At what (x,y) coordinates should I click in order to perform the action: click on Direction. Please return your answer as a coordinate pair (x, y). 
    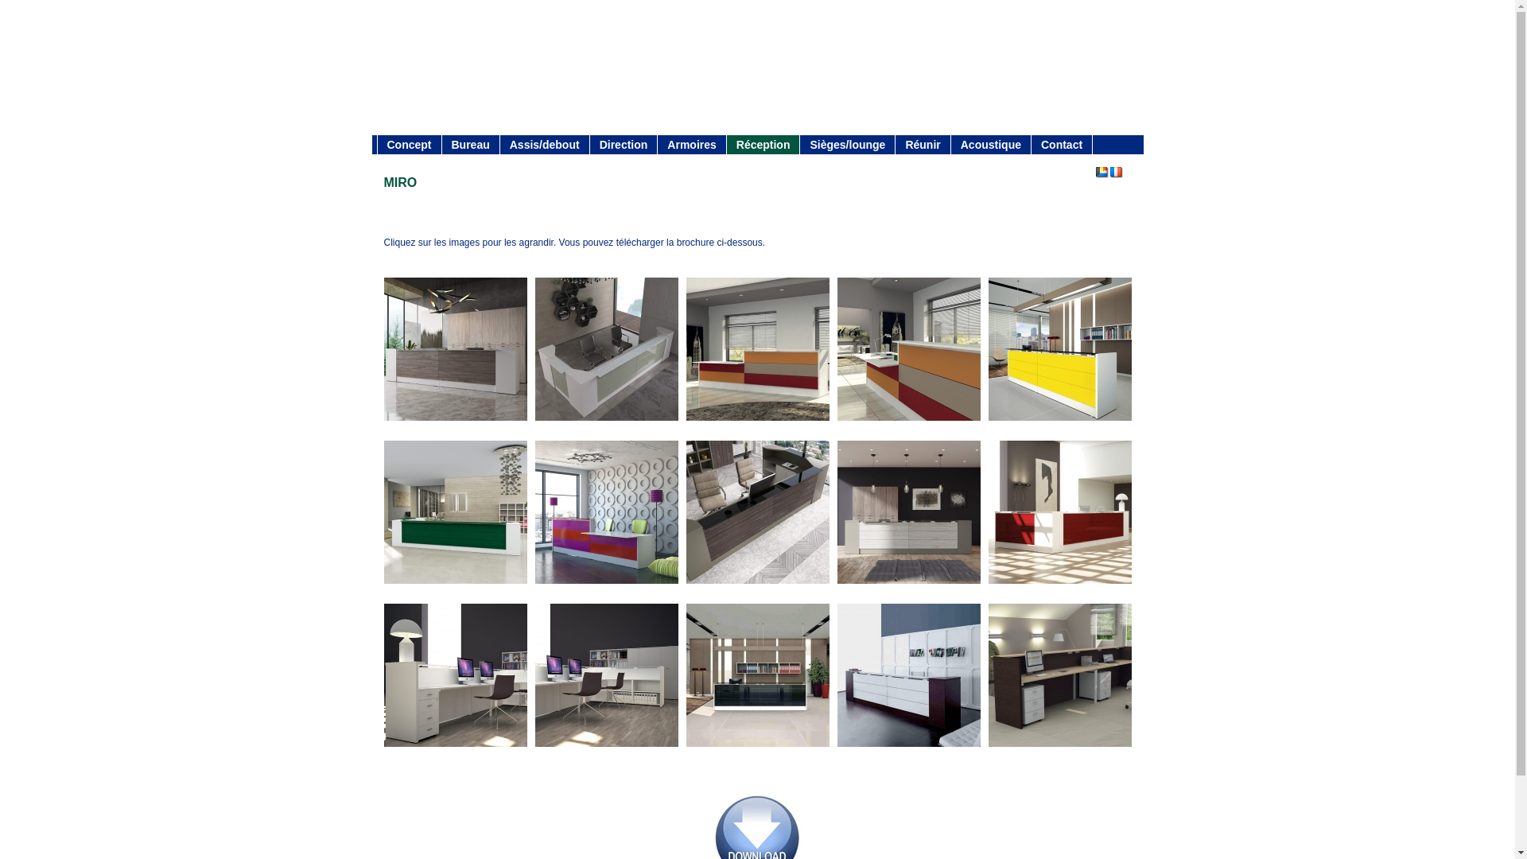
    Looking at the image, I should click on (624, 145).